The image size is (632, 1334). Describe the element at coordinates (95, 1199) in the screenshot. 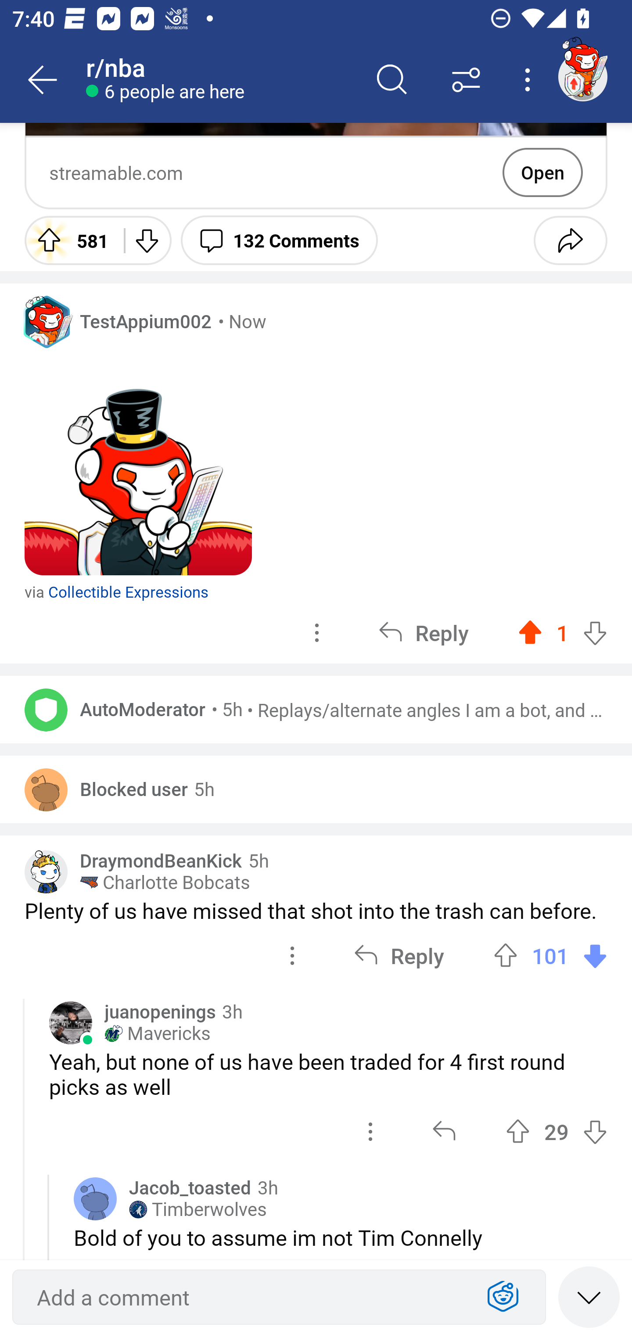

I see `Avatar` at that location.